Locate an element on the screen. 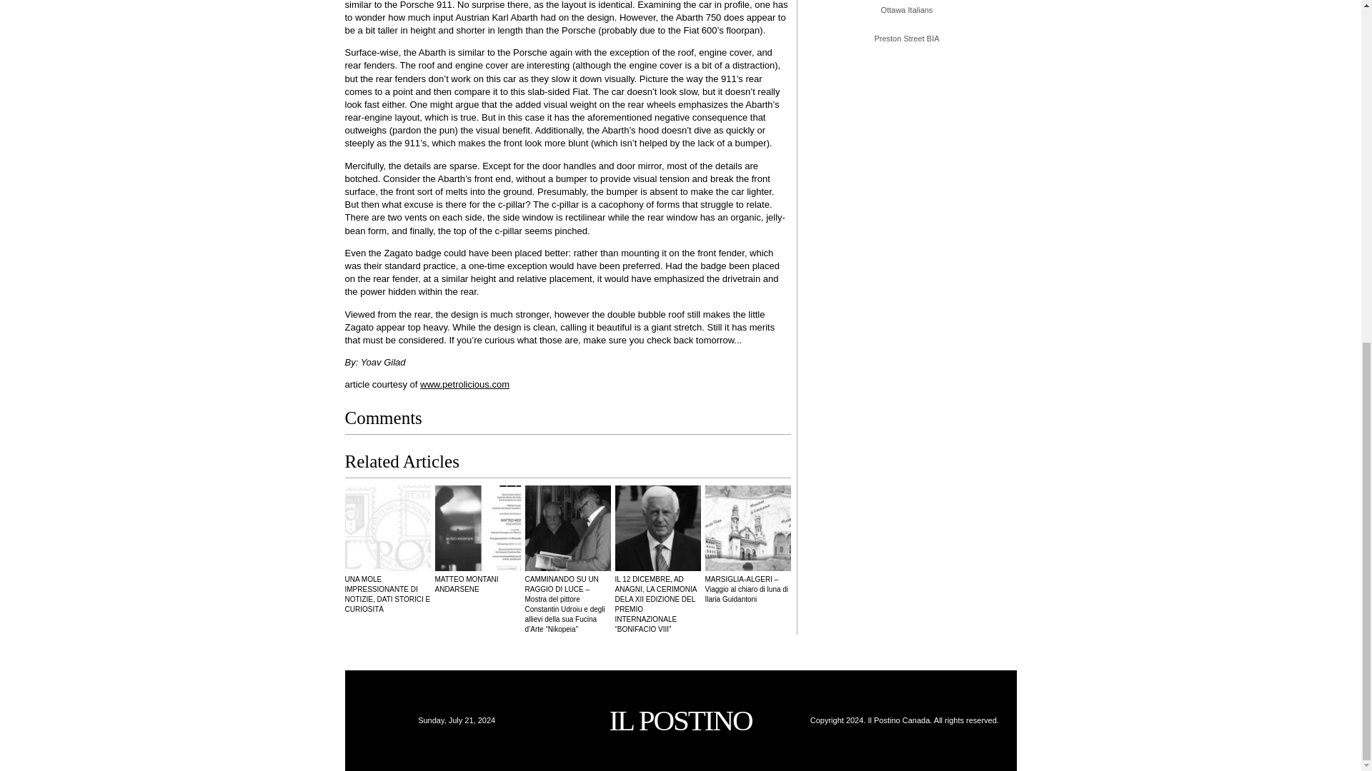 This screenshot has height=771, width=1372. www.petrolicious.com is located at coordinates (464, 384).